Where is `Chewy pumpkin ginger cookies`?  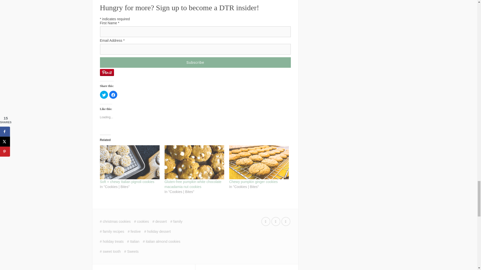
Chewy pumpkin ginger cookies is located at coordinates (259, 162).